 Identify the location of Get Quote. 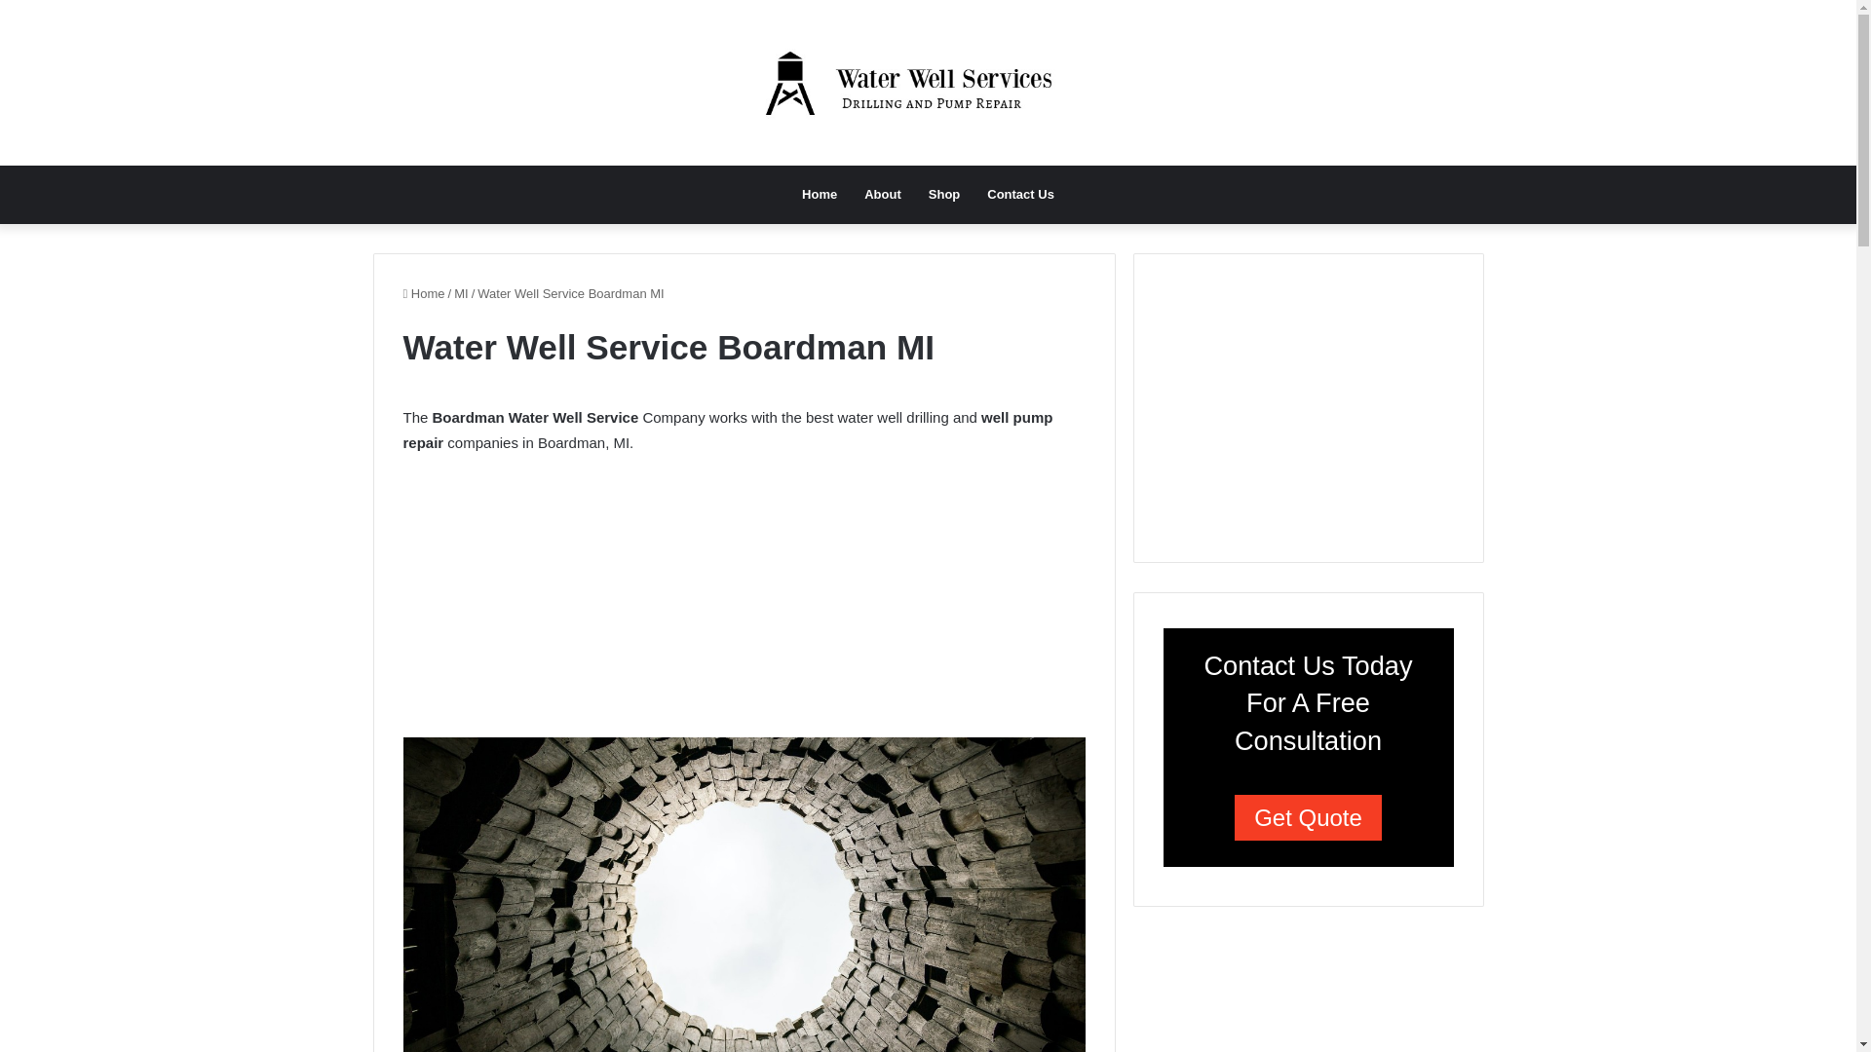
(1308, 817).